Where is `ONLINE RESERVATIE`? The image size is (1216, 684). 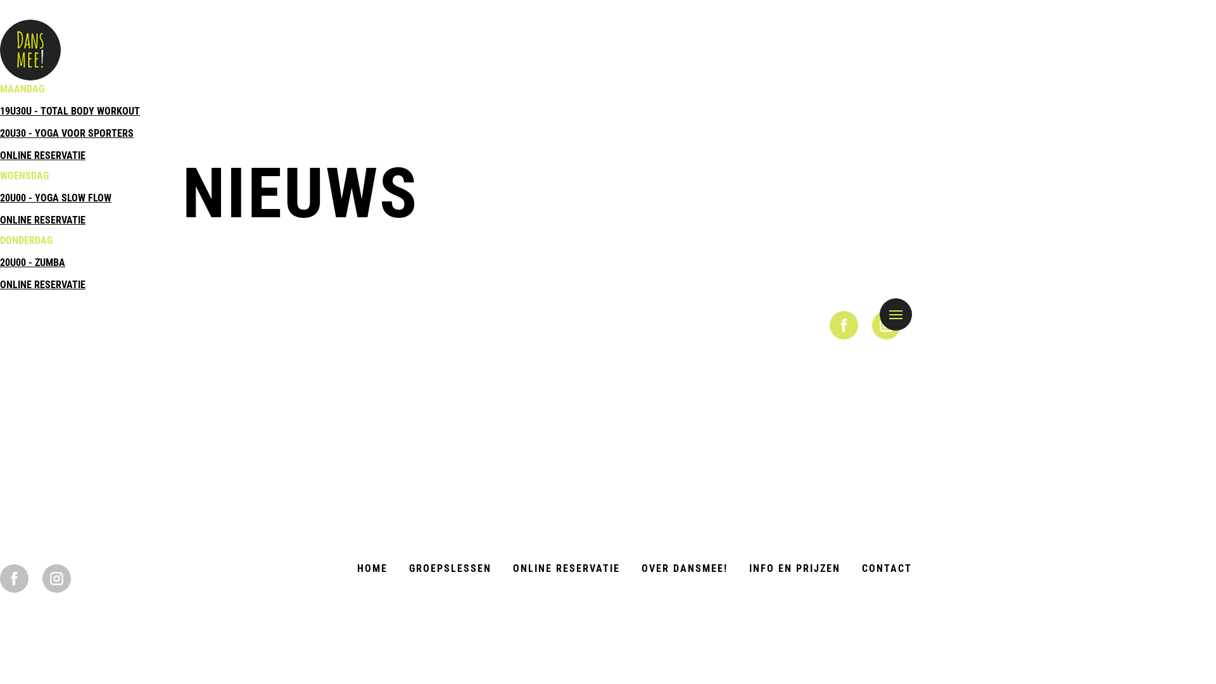
ONLINE RESERVATIE is located at coordinates (566, 569).